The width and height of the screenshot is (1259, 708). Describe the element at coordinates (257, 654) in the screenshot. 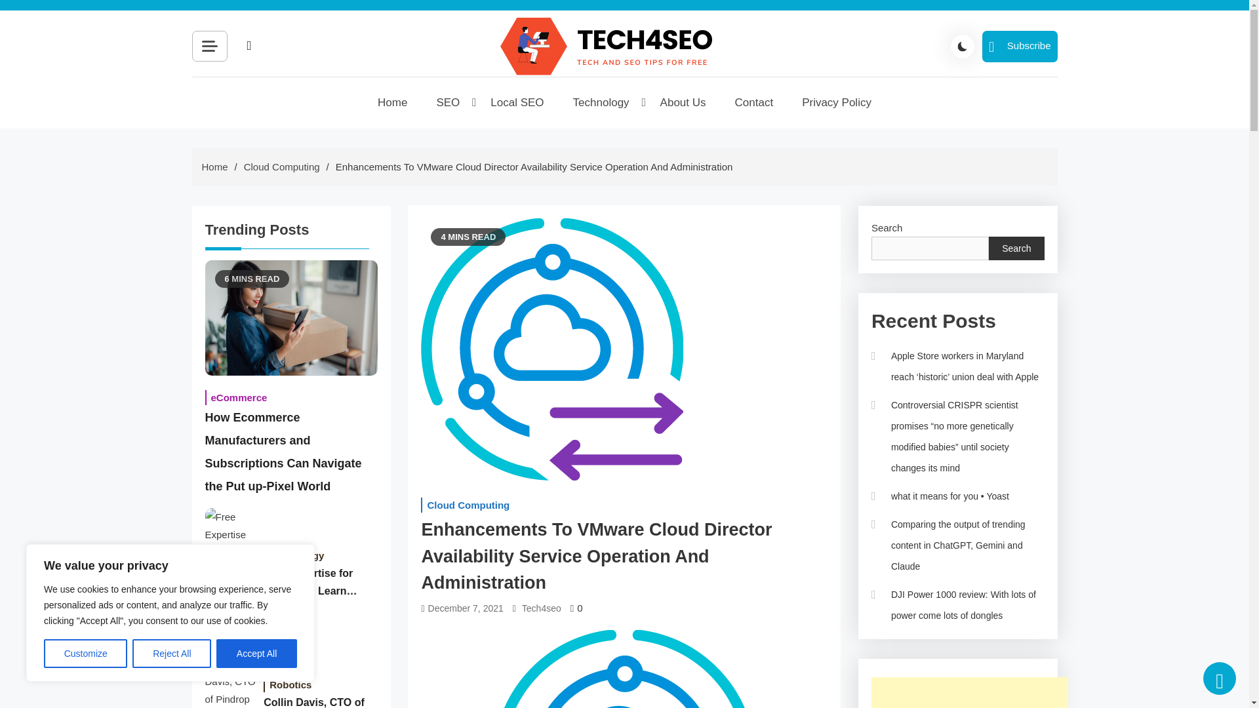

I see `Accept All` at that location.